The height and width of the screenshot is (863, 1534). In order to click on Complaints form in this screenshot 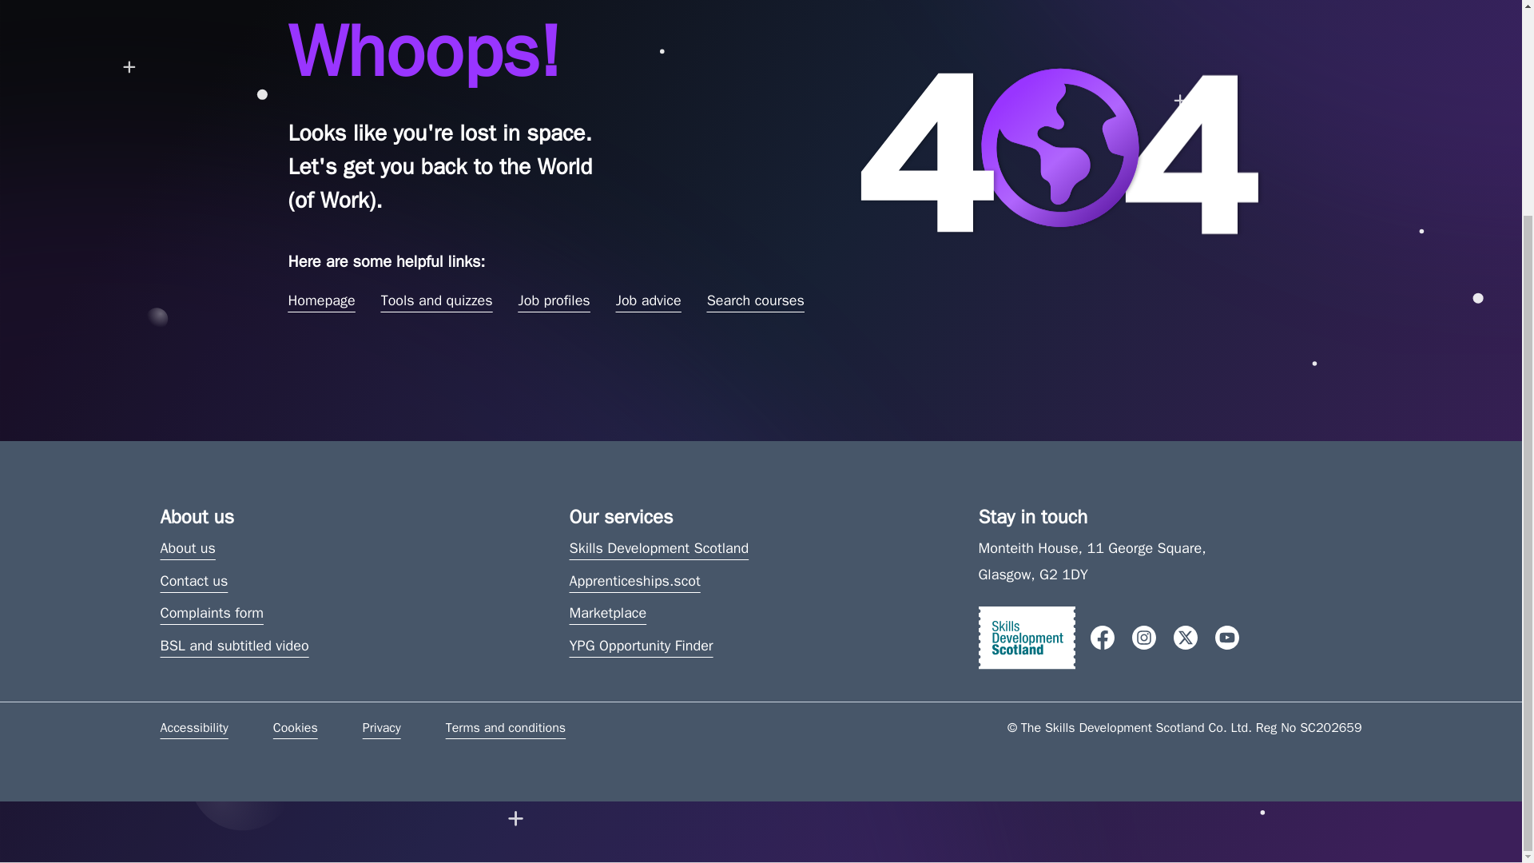, I will do `click(211, 612)`.